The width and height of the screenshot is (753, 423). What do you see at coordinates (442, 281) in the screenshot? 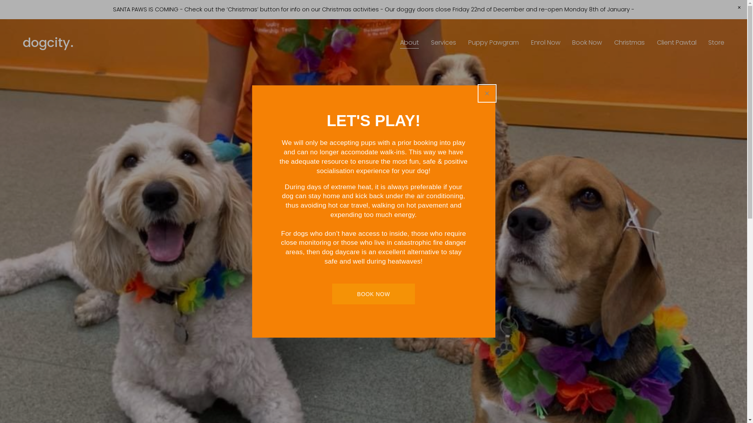
I see `Grooming Pricelist` at bounding box center [442, 281].